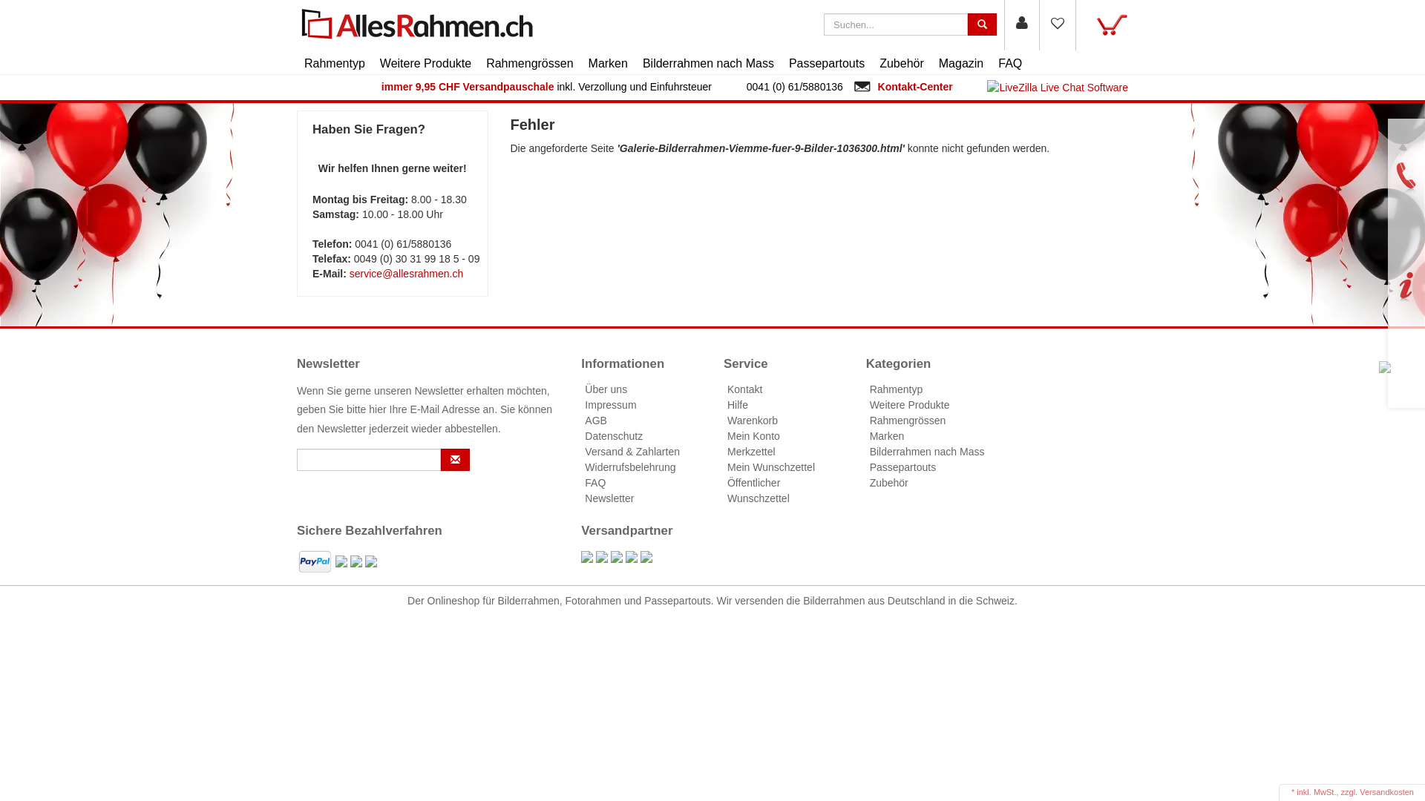 Image resolution: width=1425 pixels, height=801 pixels. What do you see at coordinates (630, 467) in the screenshot?
I see `Widerrufsbelehrung` at bounding box center [630, 467].